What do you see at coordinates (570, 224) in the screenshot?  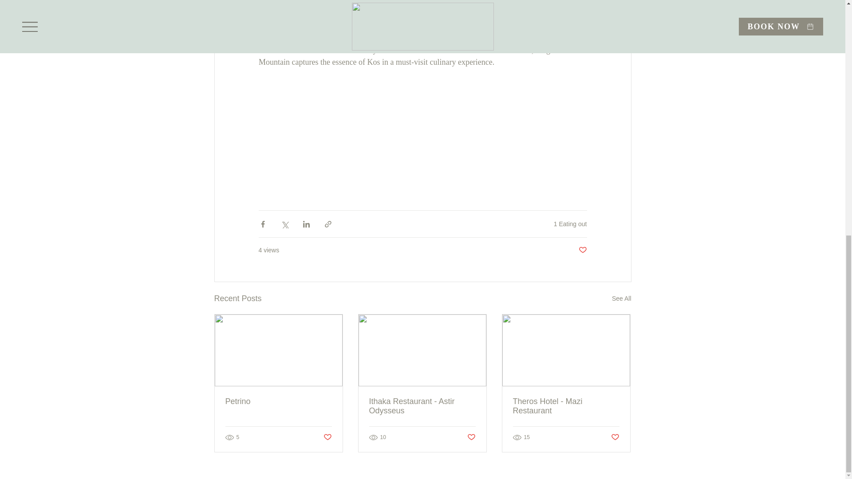 I see `1 Eating out` at bounding box center [570, 224].